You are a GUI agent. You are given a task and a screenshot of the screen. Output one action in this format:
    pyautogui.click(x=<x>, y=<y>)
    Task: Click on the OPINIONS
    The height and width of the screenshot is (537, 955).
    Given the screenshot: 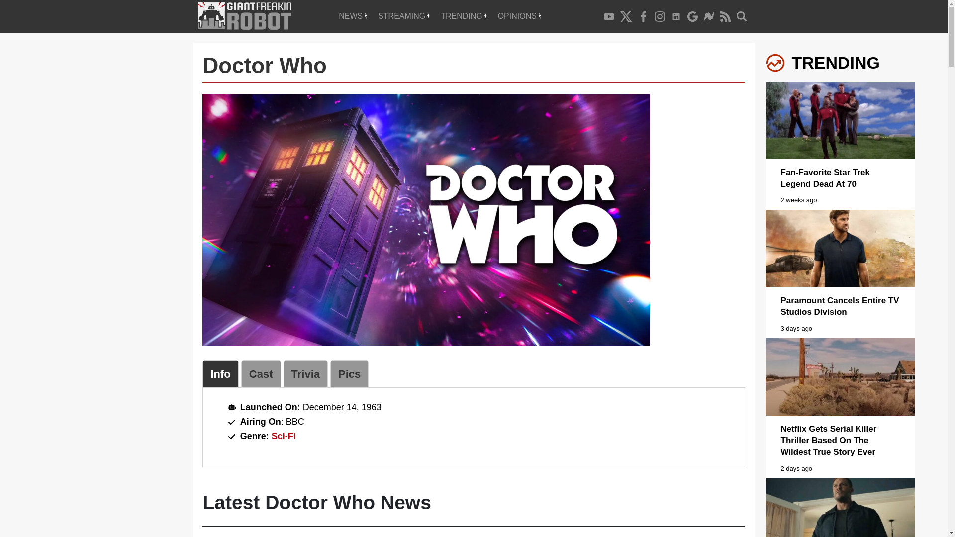 What is the action you would take?
    pyautogui.click(x=519, y=16)
    